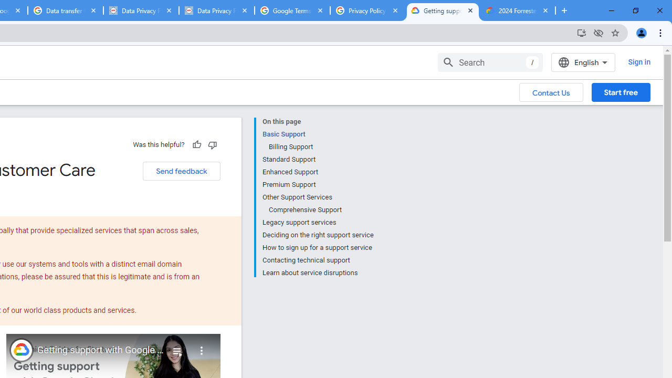 This screenshot has width=672, height=378. Describe the element at coordinates (318, 223) in the screenshot. I see `Legacy support services` at that location.